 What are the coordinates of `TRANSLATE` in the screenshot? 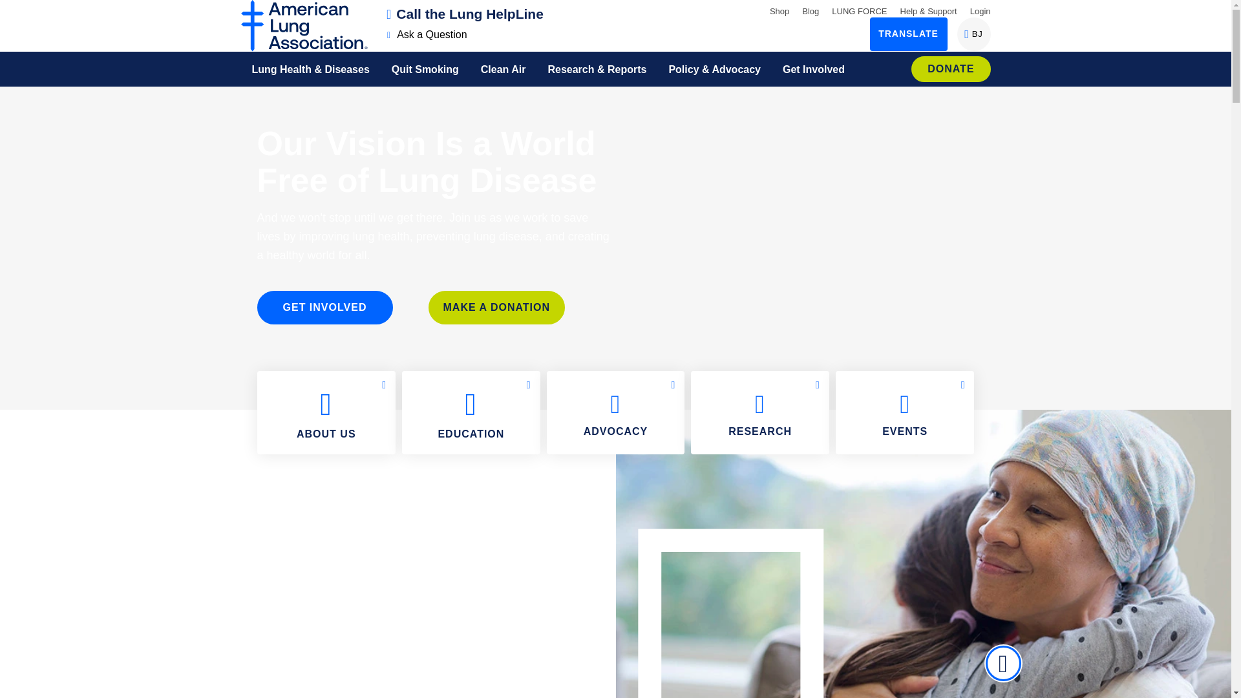 It's located at (427, 34).